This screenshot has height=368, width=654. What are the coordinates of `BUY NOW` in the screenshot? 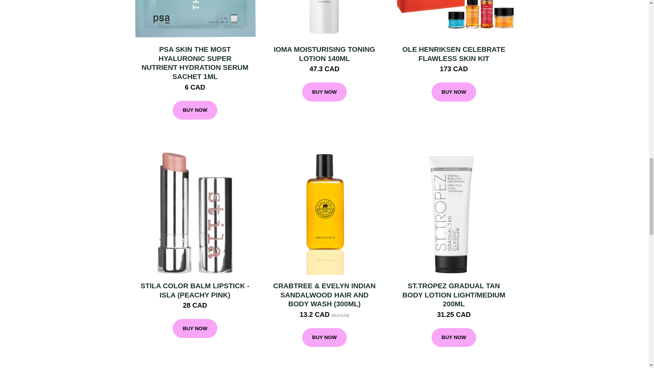 It's located at (195, 110).